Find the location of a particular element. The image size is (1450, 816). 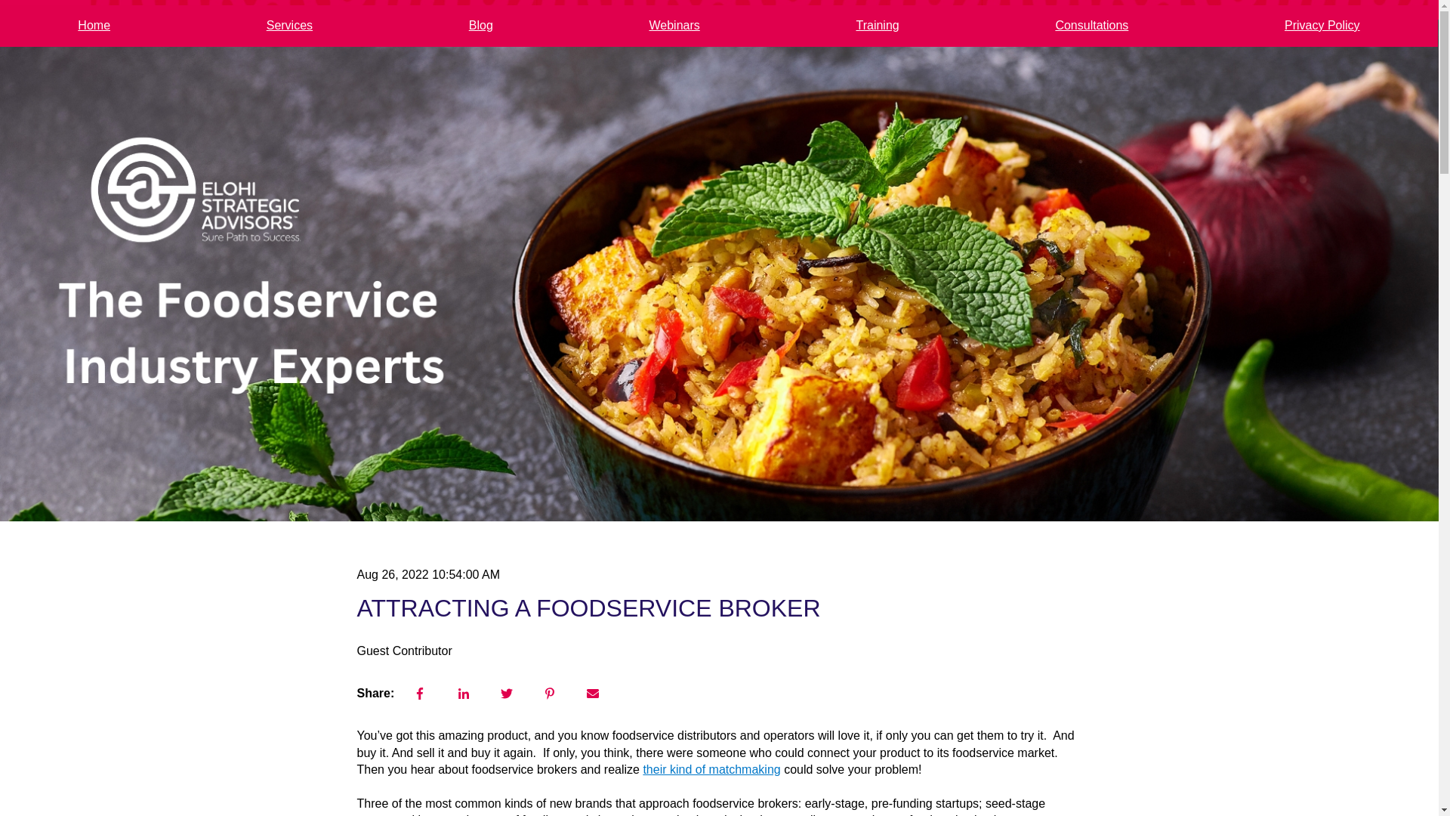

Training is located at coordinates (877, 25).